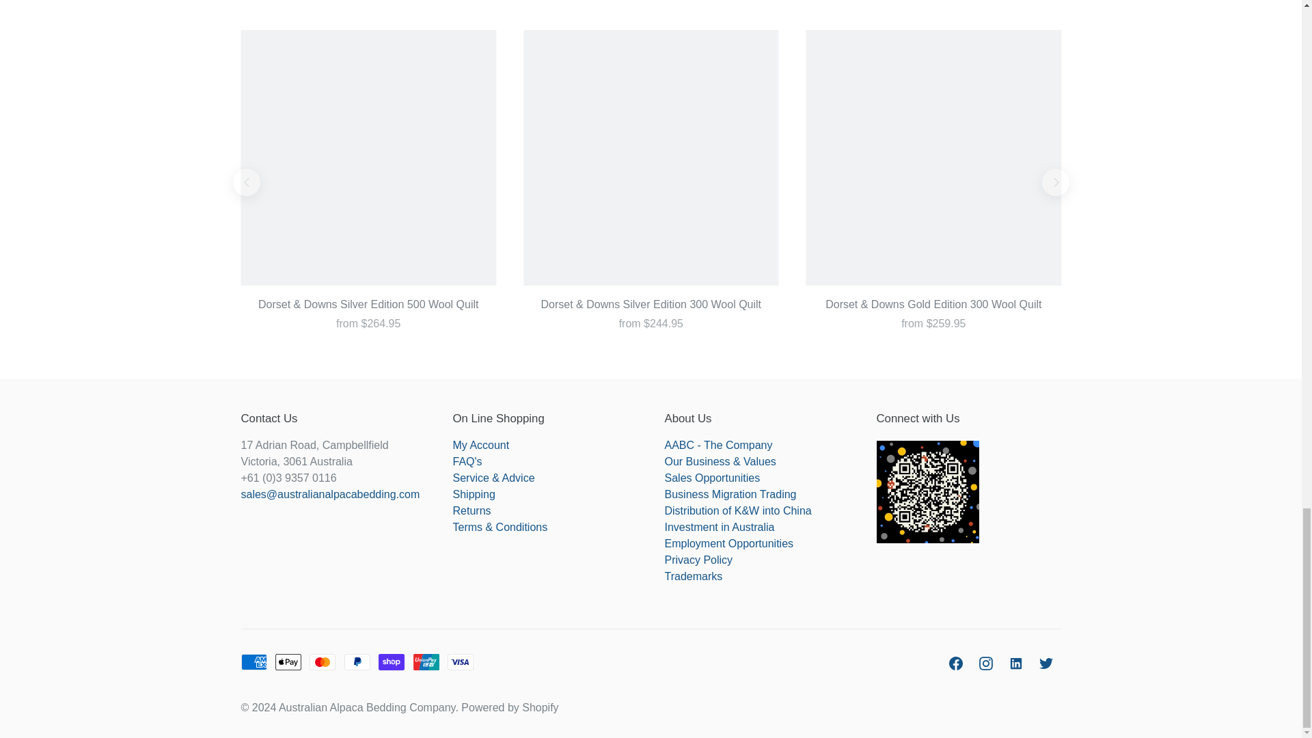 This screenshot has width=1312, height=738. What do you see at coordinates (323, 661) in the screenshot?
I see `Mastercard` at bounding box center [323, 661].